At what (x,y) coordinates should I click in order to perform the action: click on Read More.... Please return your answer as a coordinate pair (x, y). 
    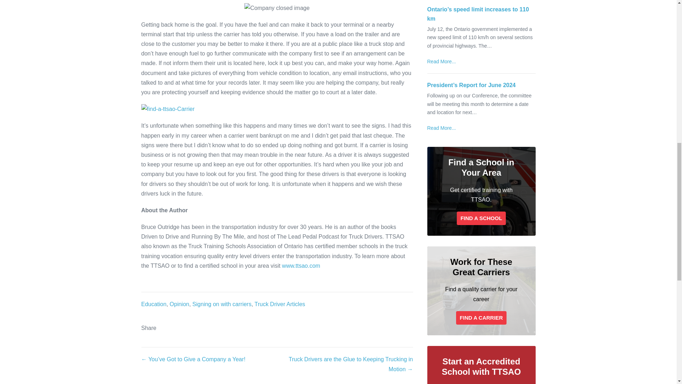
    Looking at the image, I should click on (441, 62).